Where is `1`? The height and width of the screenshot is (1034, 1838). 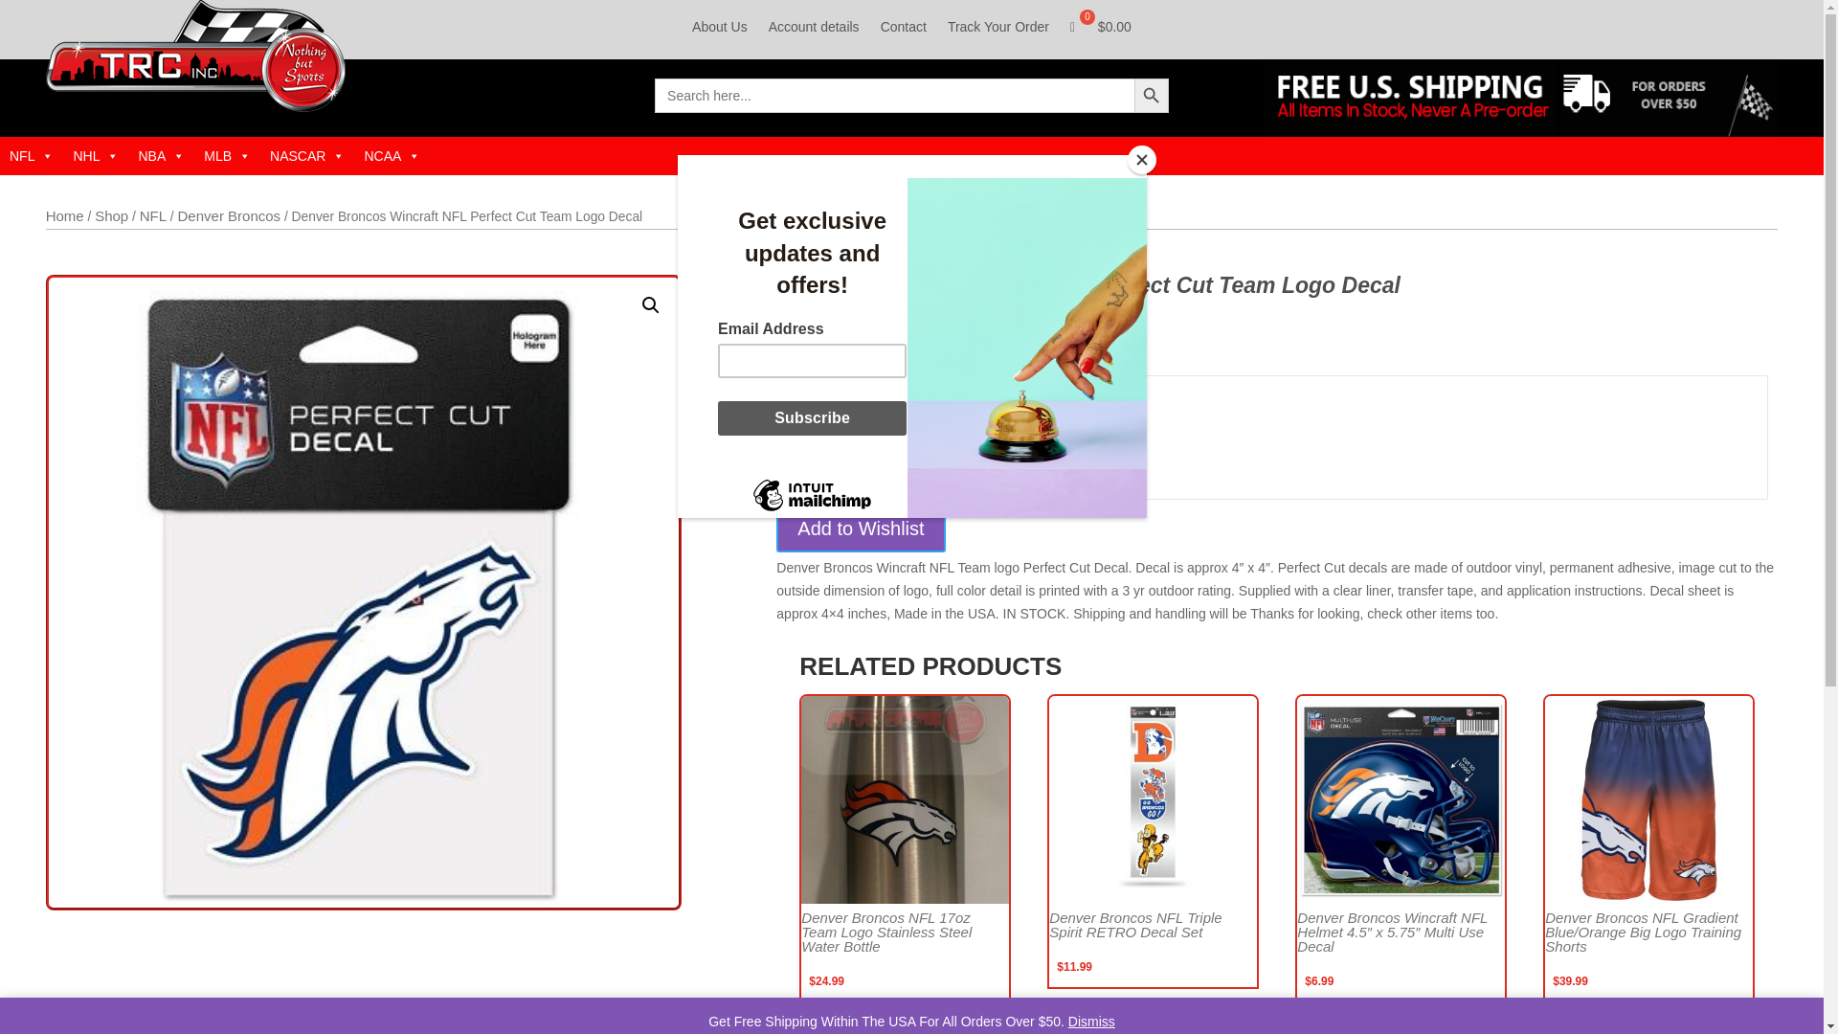 1 is located at coordinates (835, 448).